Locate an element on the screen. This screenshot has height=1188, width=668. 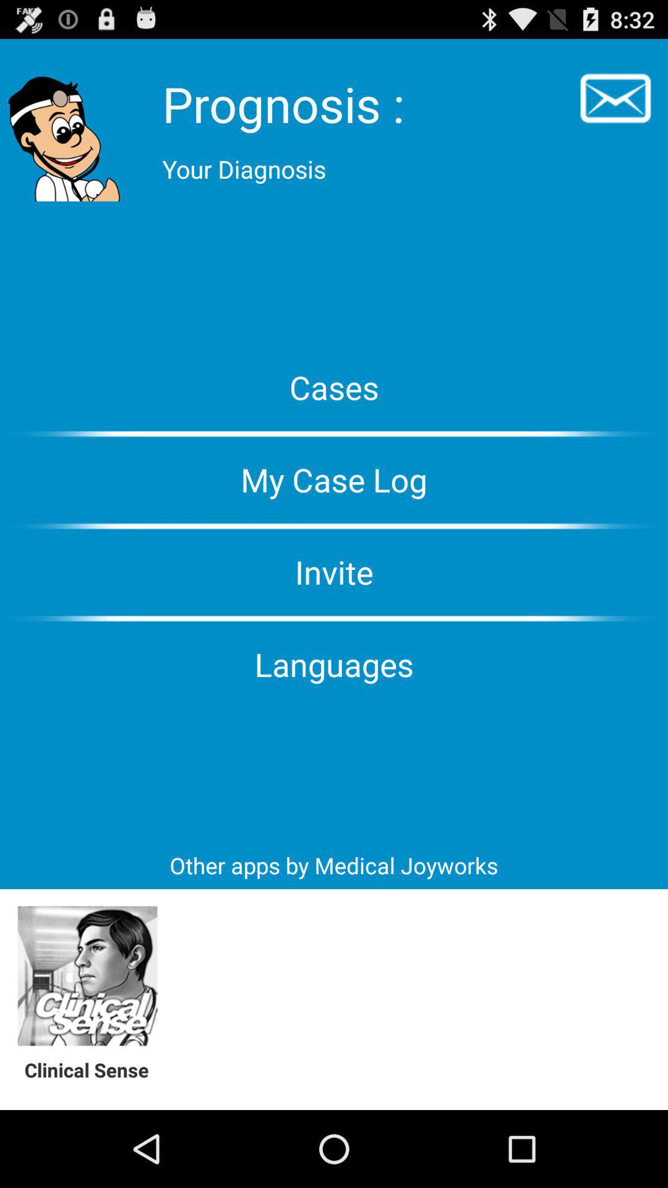
select item above clinical sense icon is located at coordinates (88, 976).